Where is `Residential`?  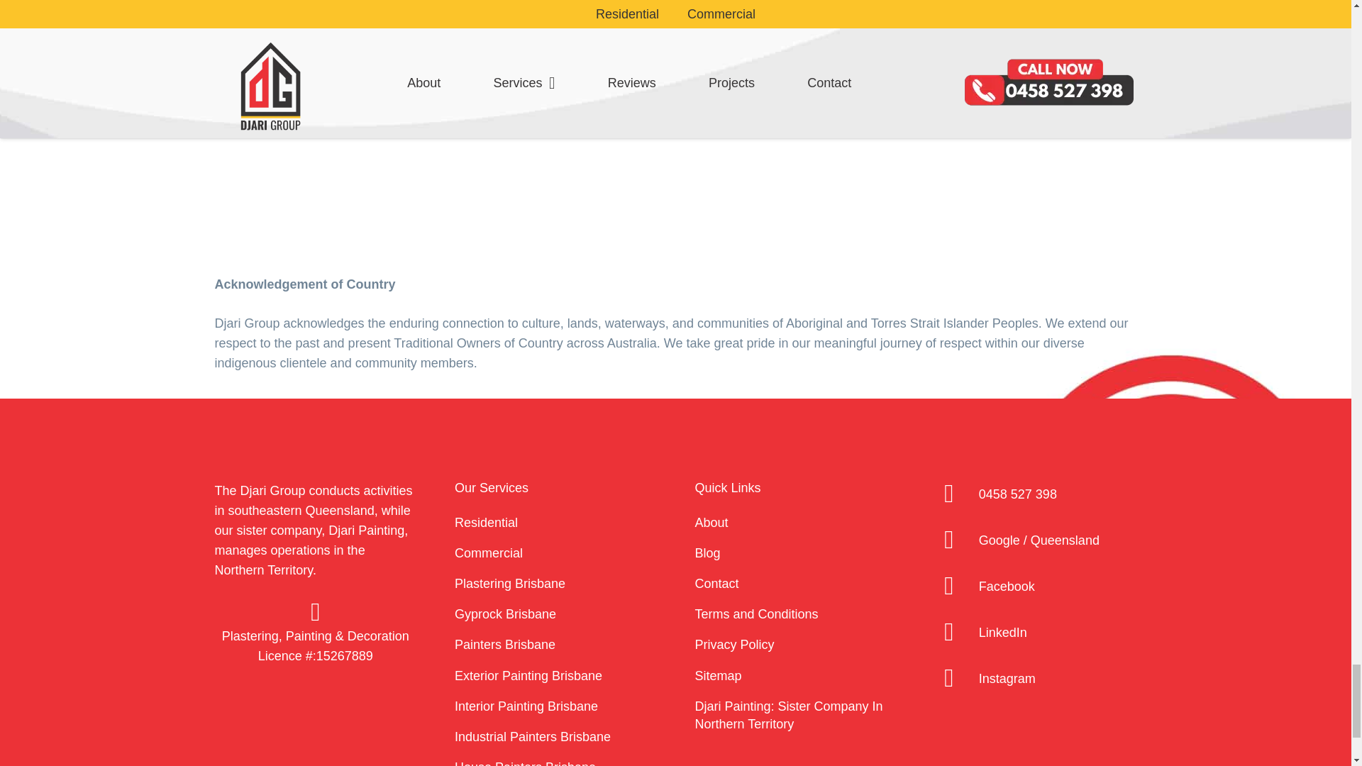 Residential is located at coordinates (486, 522).